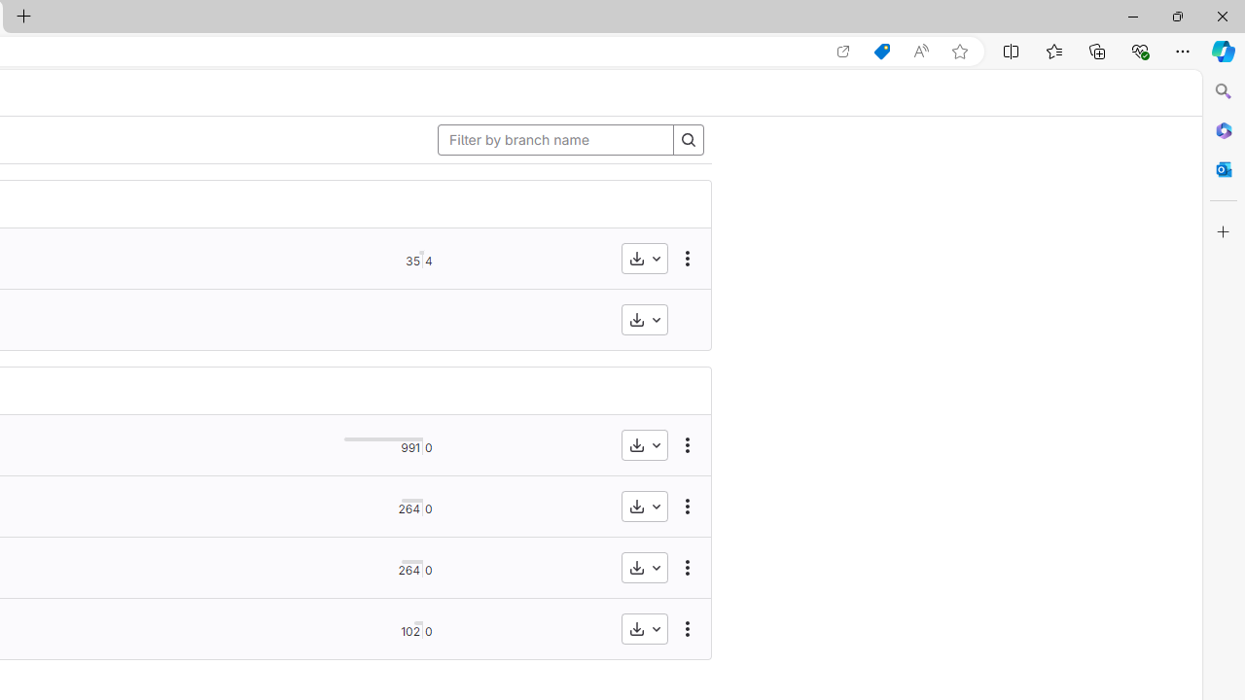 This screenshot has height=700, width=1245. Describe the element at coordinates (1177, 16) in the screenshot. I see `Restore` at that location.